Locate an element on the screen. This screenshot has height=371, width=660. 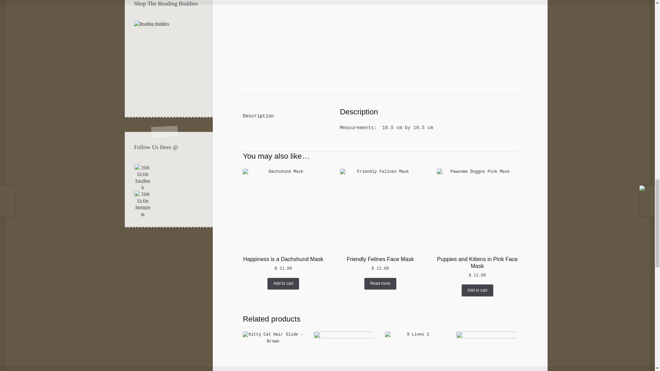
Visit Us On Instagram is located at coordinates (169, 204).